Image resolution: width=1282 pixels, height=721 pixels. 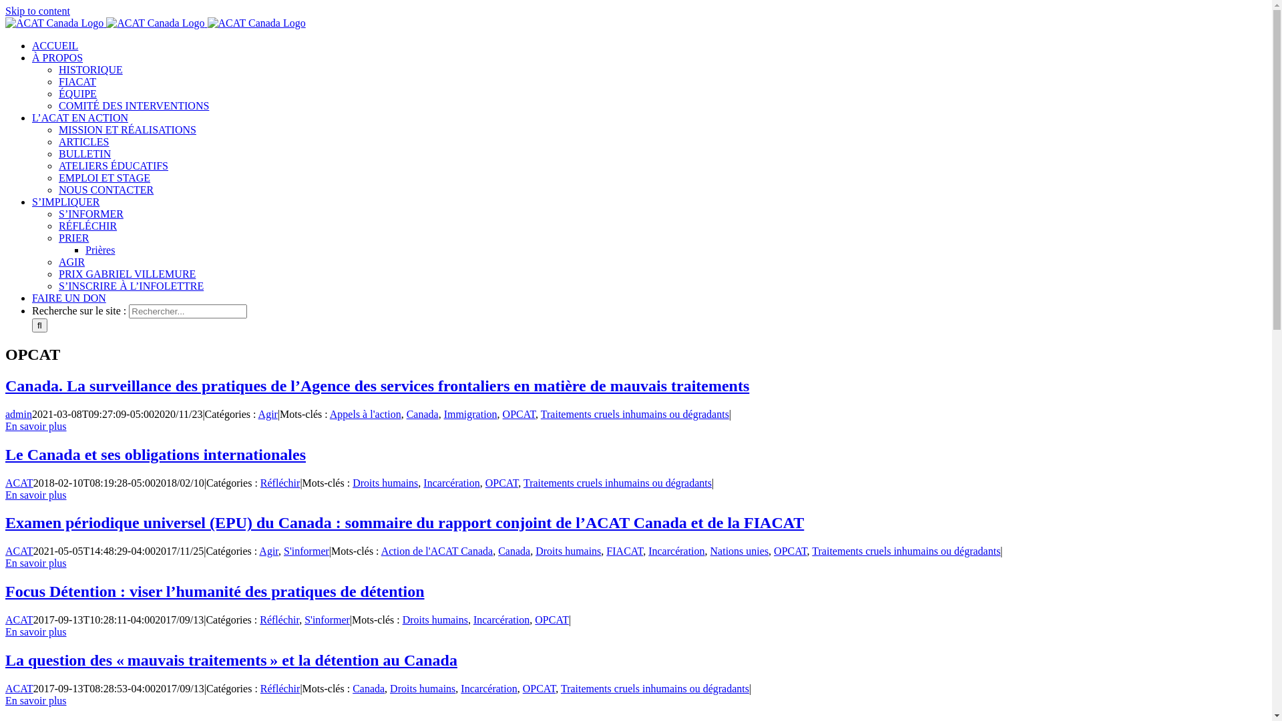 What do you see at coordinates (55, 45) in the screenshot?
I see `ACCUEIL` at bounding box center [55, 45].